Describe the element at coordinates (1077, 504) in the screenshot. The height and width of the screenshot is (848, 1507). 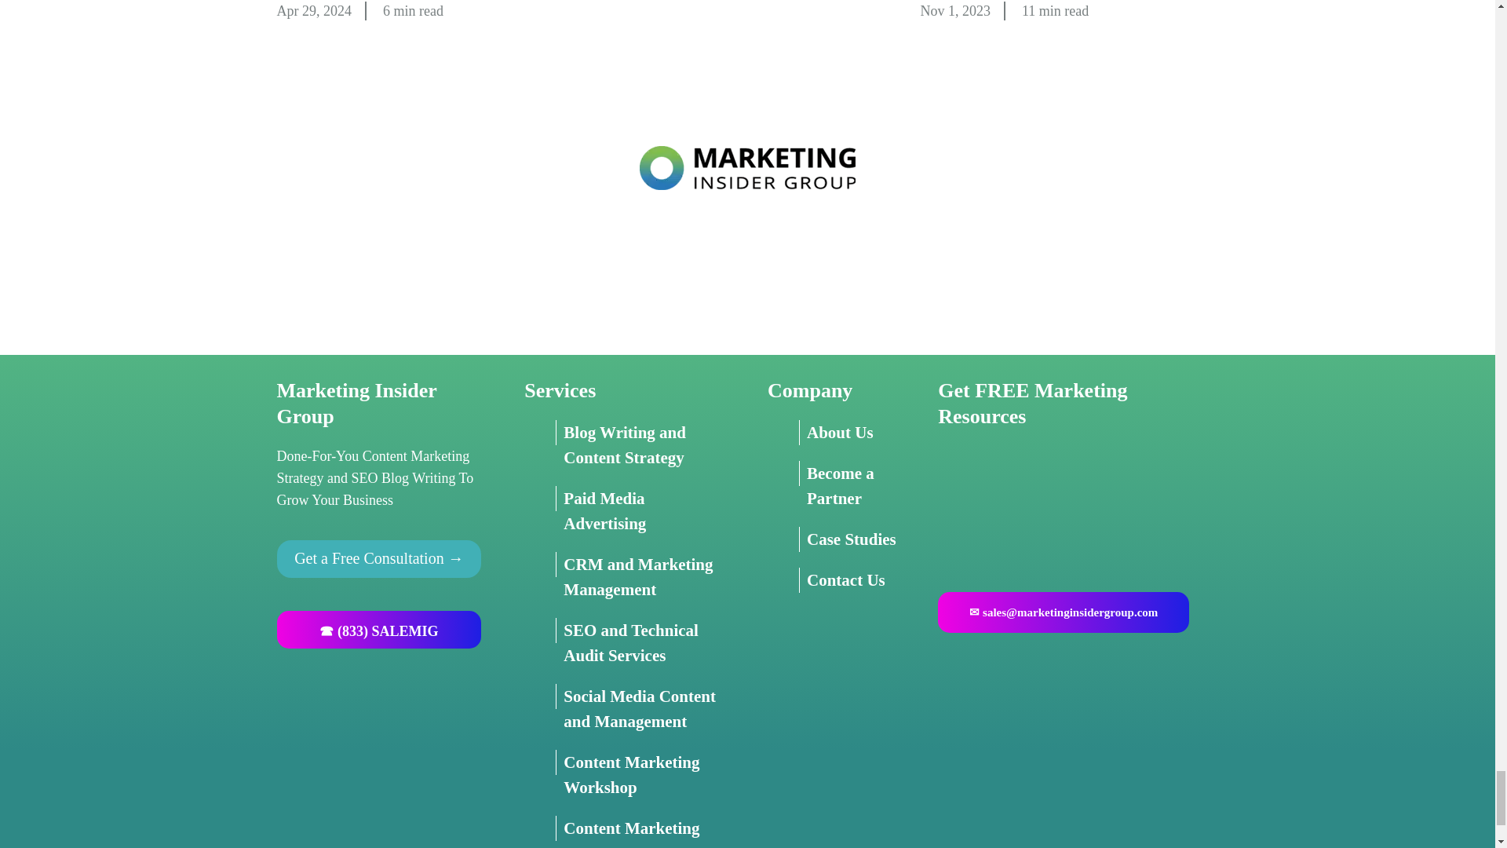
I see `Registration` at that location.